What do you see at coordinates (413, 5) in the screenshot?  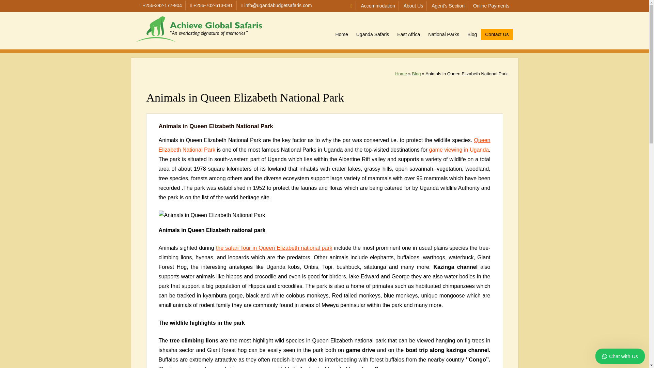 I see `About Us` at bounding box center [413, 5].